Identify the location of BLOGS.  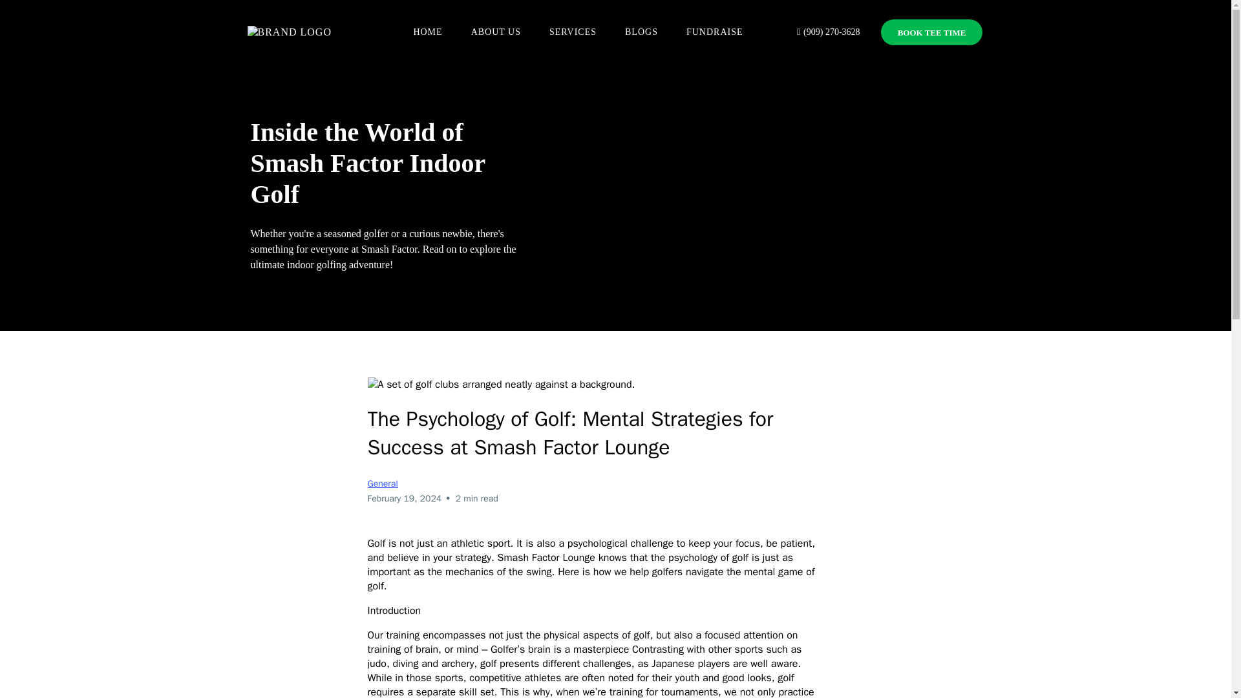
(641, 32).